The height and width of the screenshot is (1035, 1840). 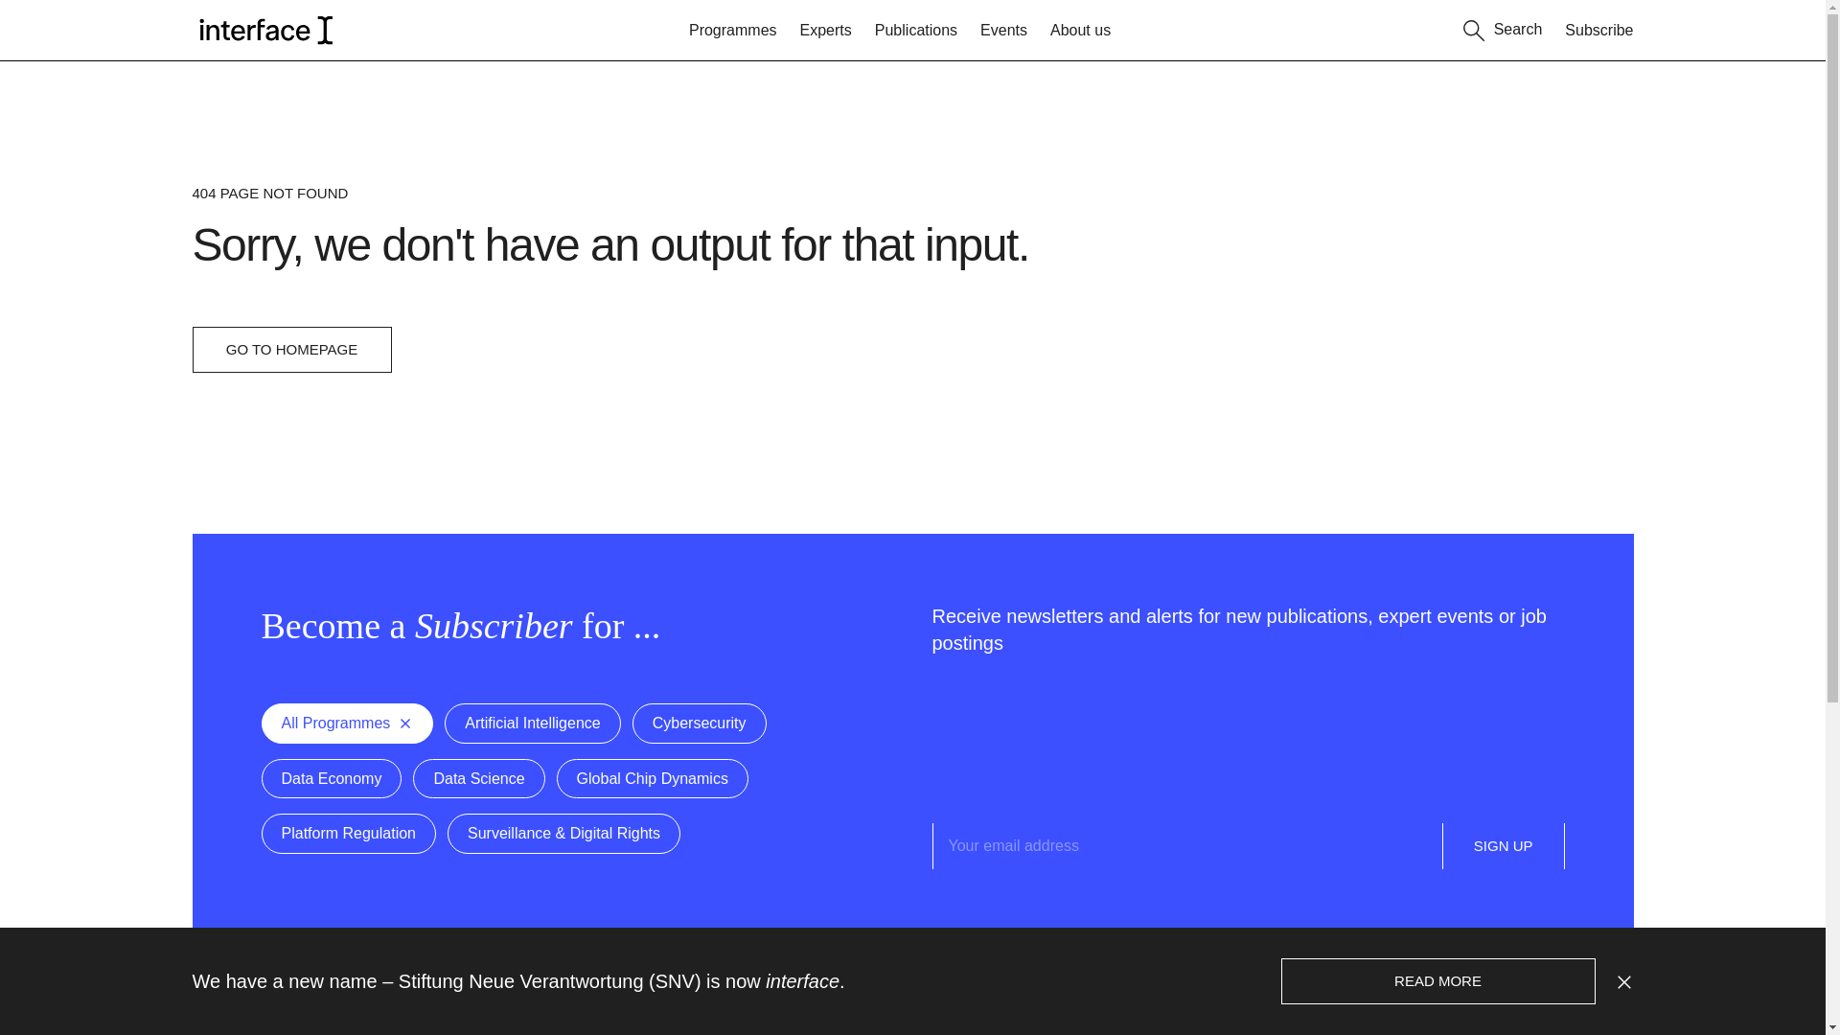 What do you see at coordinates (1081, 31) in the screenshot?
I see `About us` at bounding box center [1081, 31].